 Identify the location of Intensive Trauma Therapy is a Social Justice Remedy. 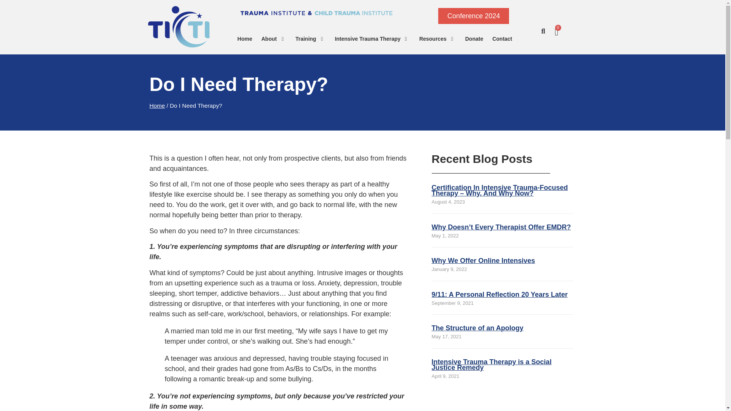
(492, 365).